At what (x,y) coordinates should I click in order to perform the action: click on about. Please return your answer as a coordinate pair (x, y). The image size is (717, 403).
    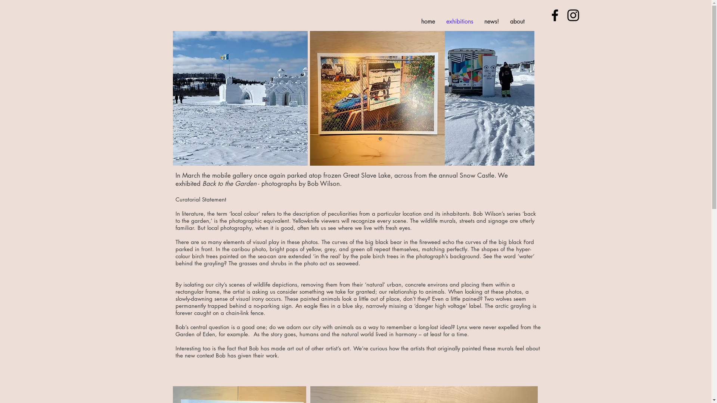
    Looking at the image, I should click on (517, 22).